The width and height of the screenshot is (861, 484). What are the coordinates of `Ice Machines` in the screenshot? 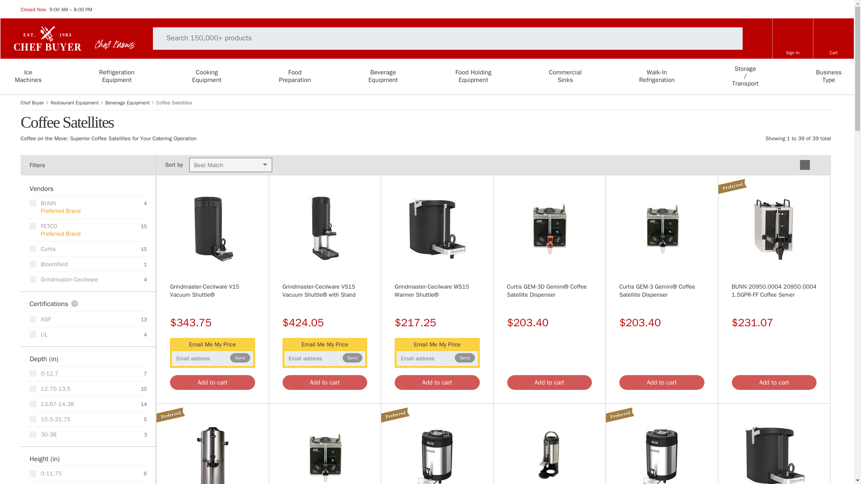 It's located at (212, 353).